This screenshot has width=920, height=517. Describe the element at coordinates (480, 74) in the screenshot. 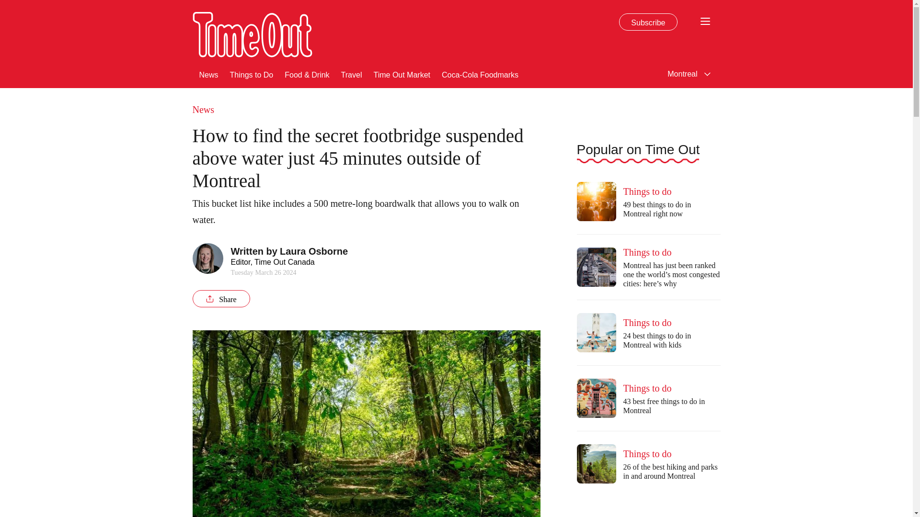

I see `Coca-Cola Foodmarks` at that location.